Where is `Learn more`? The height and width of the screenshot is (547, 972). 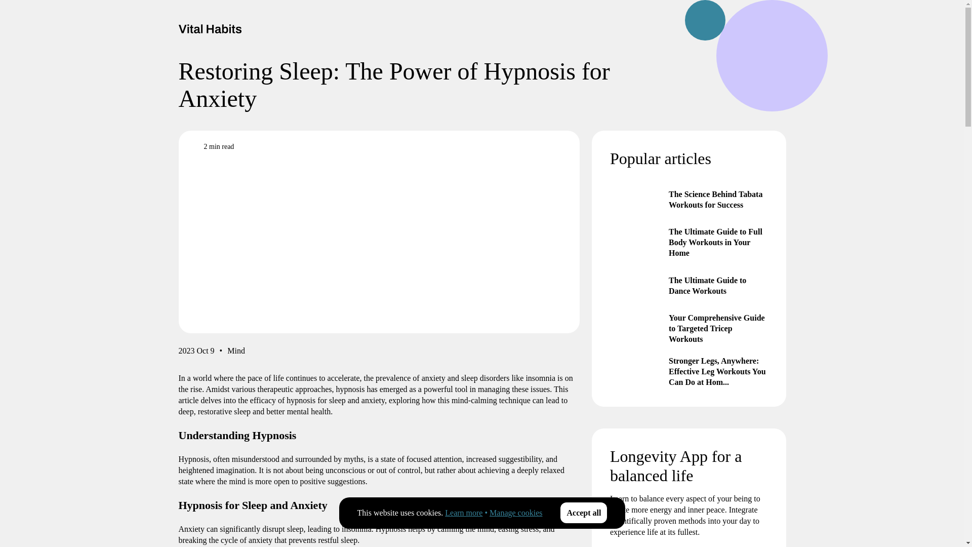
Learn more is located at coordinates (464, 513).